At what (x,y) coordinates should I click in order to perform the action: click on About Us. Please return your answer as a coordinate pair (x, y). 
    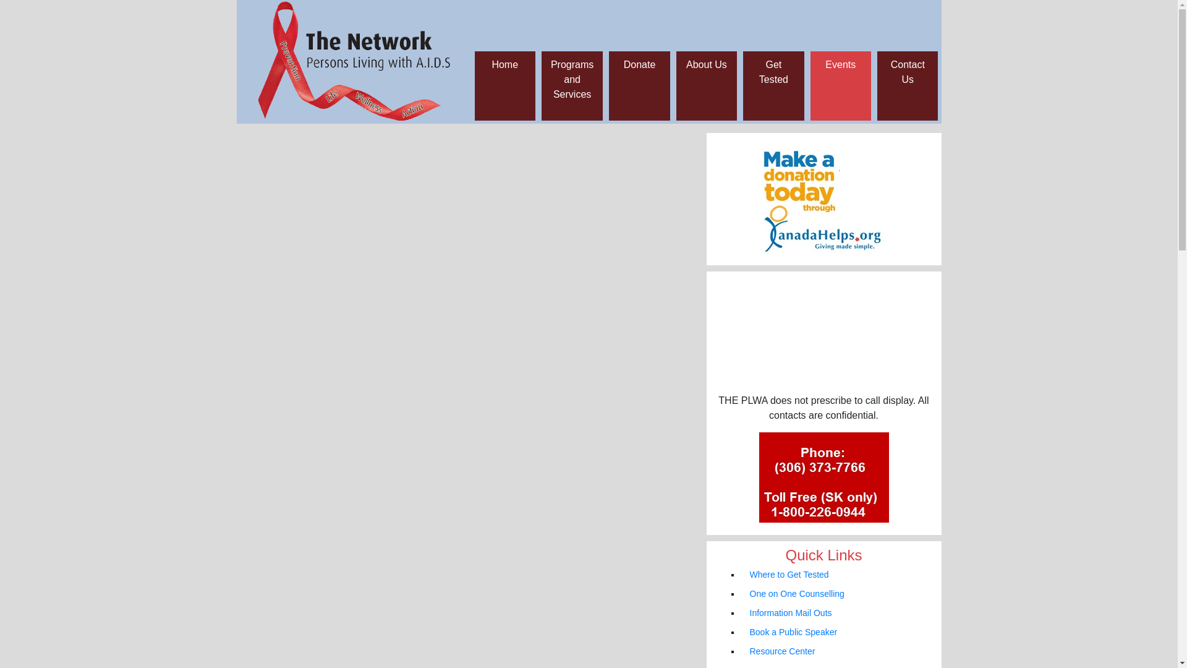
    Looking at the image, I should click on (707, 64).